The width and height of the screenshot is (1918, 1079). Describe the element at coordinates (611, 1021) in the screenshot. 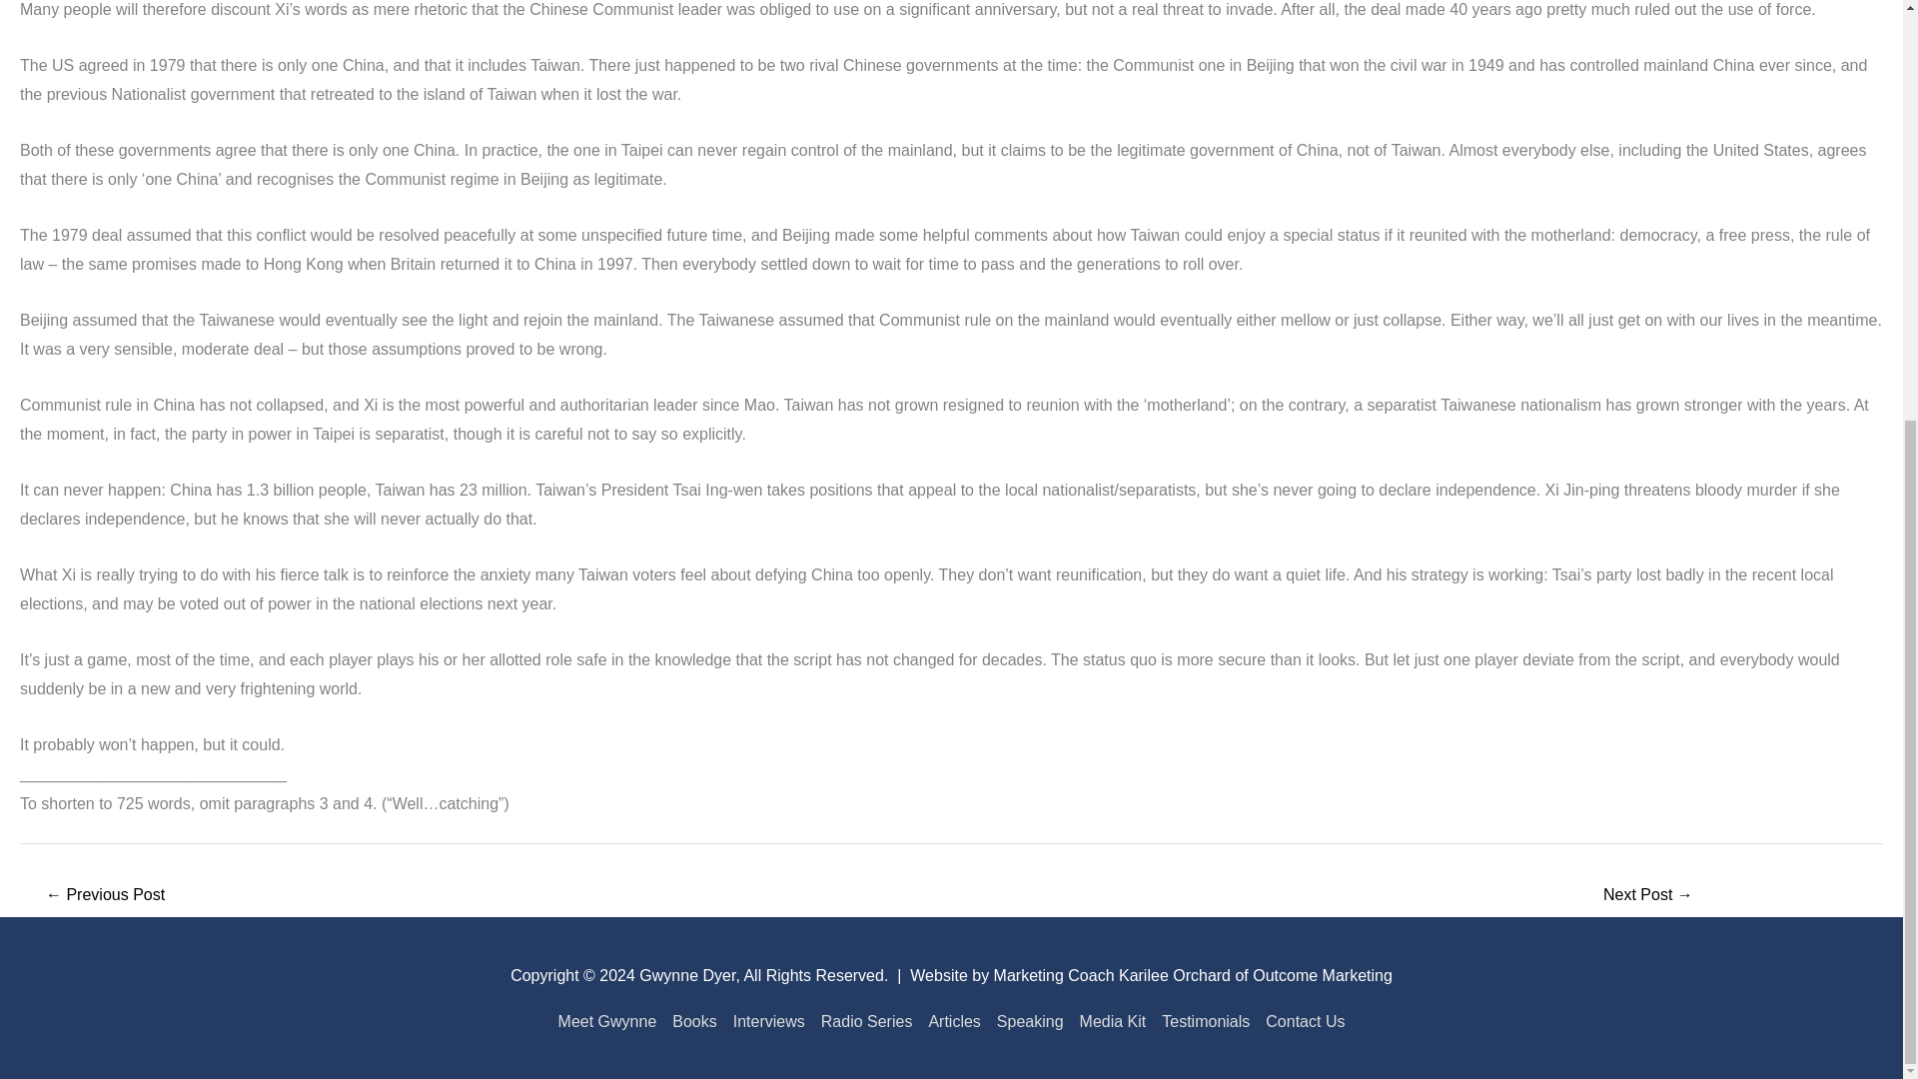

I see `Meet Gwynne` at that location.